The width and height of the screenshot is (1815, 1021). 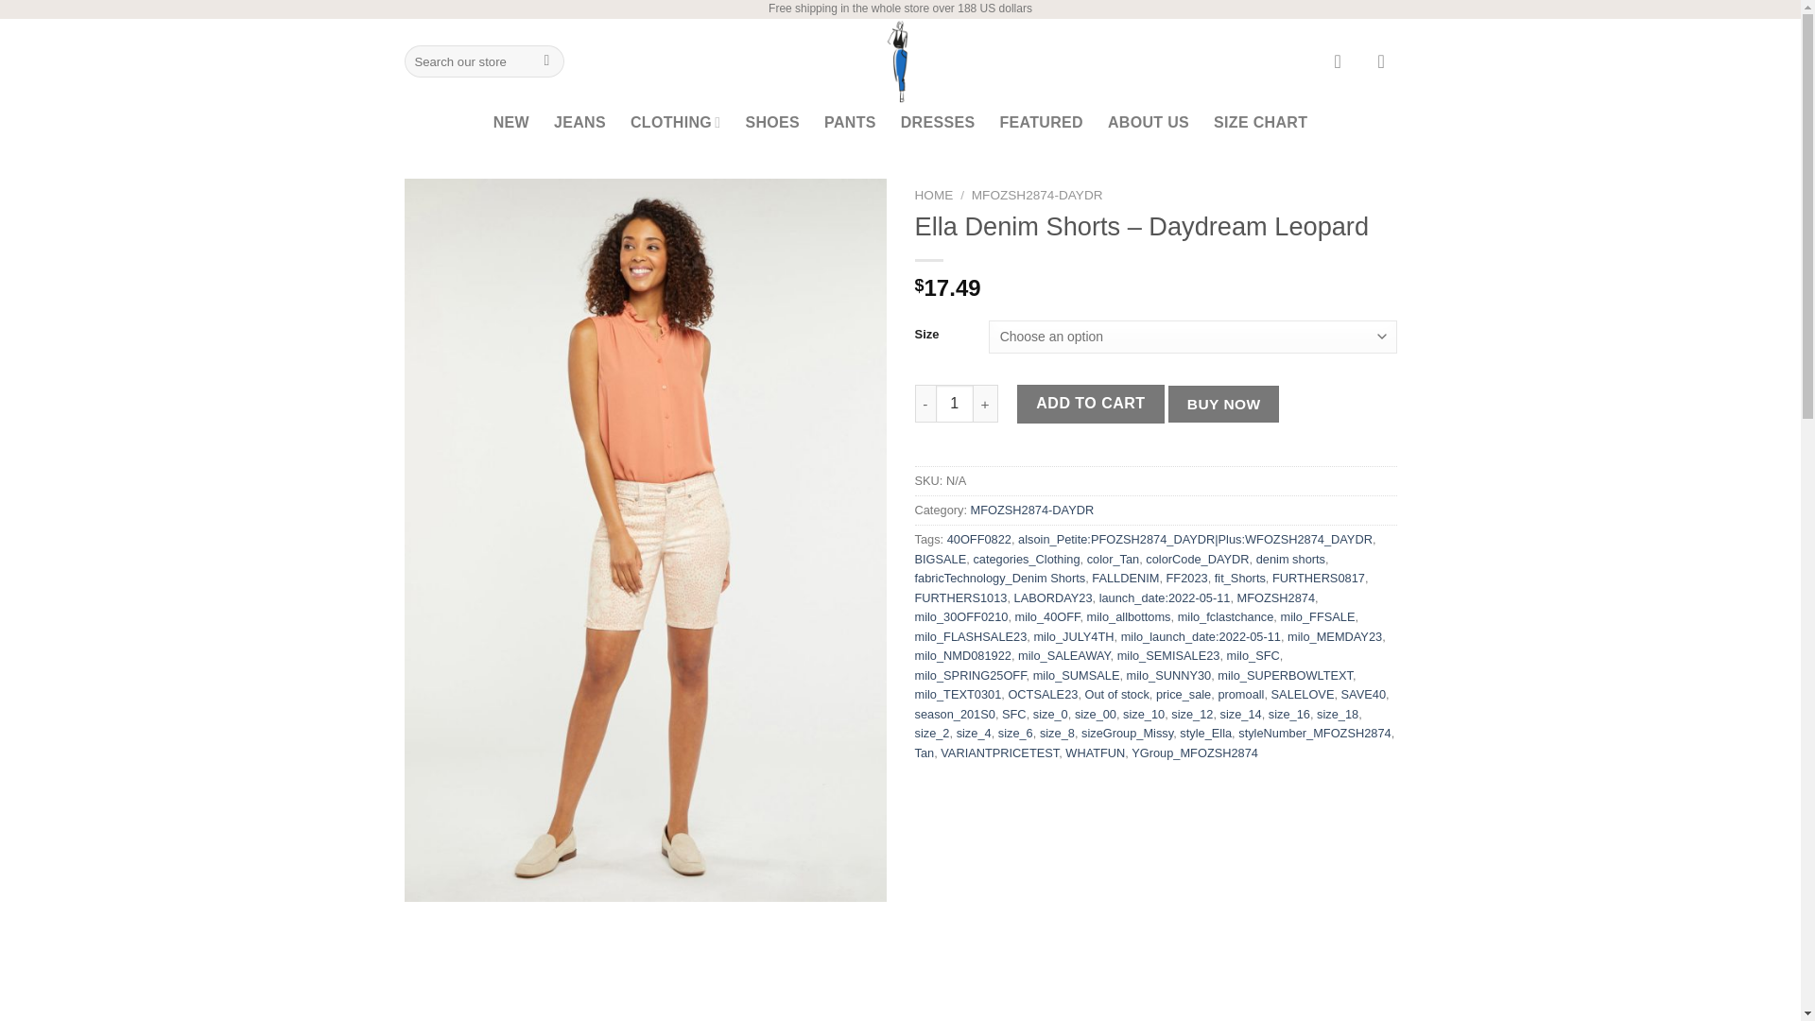 I want to click on Search, so click(x=546, y=61).